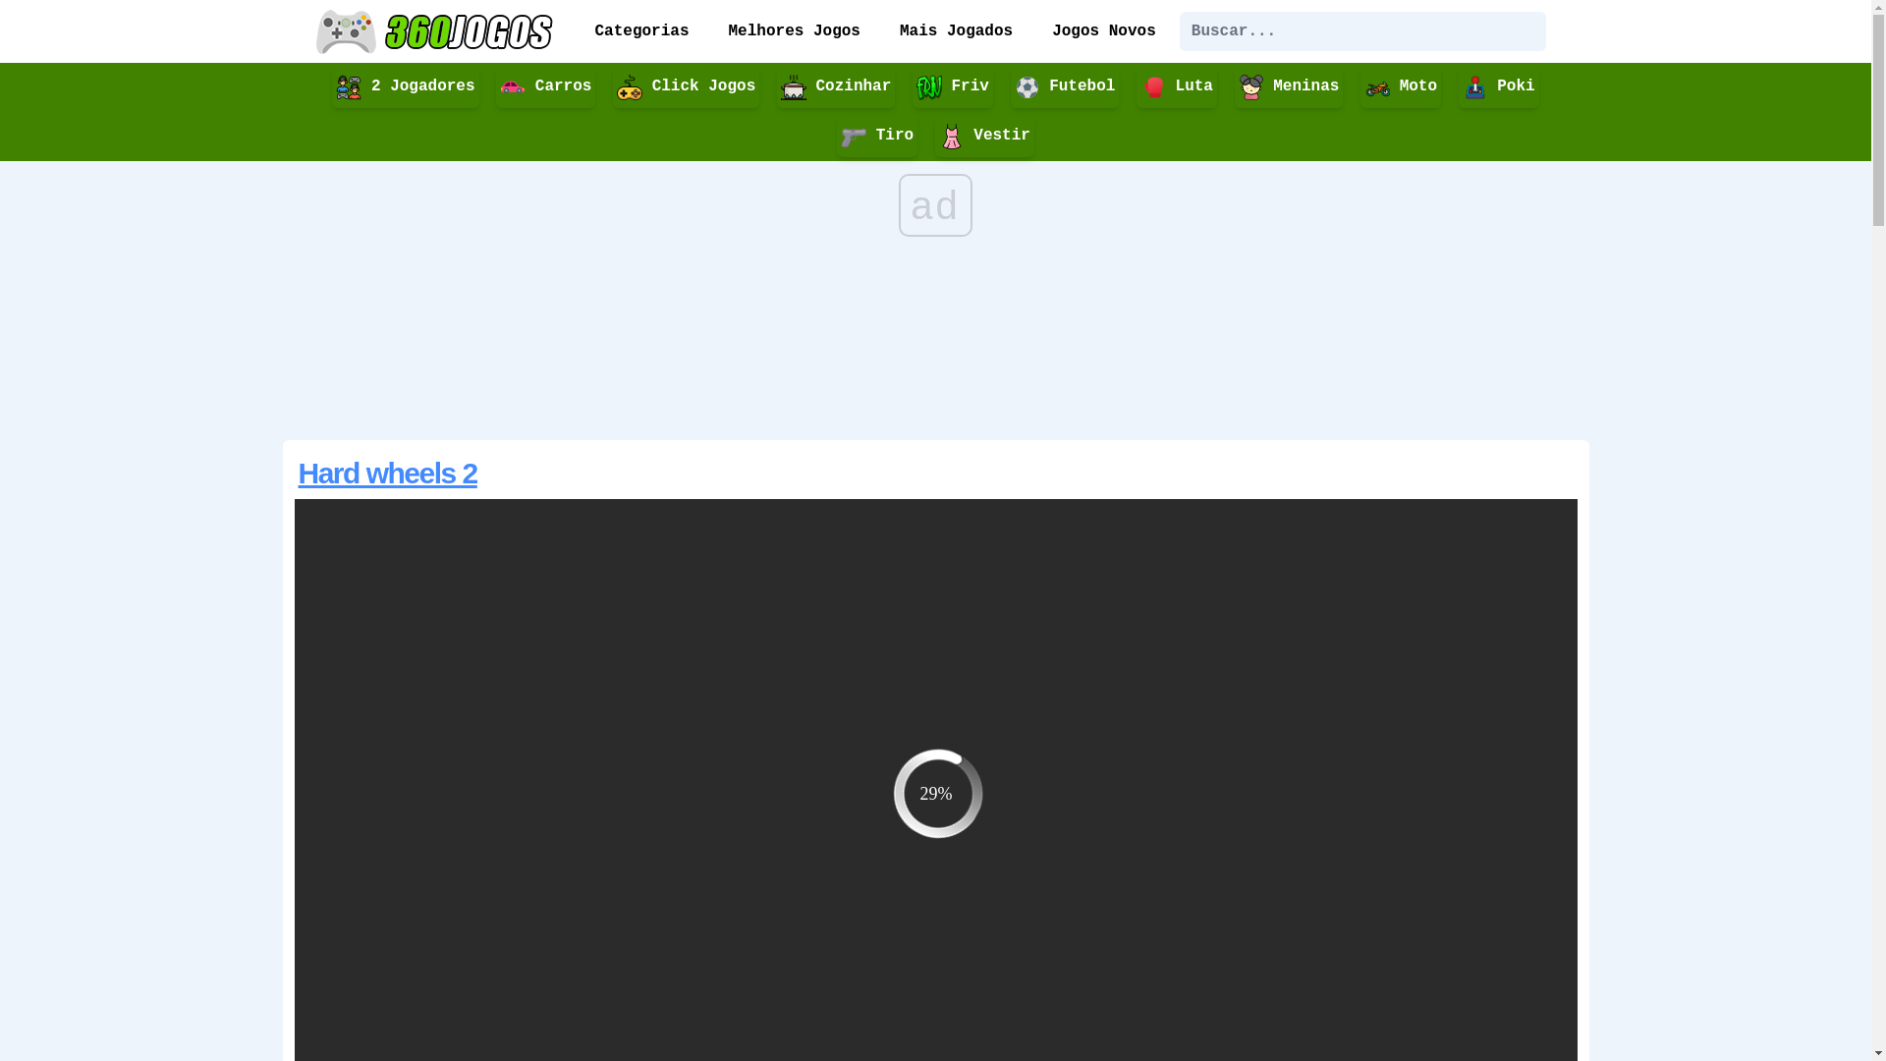 The image size is (1886, 1061). I want to click on Tiro, so click(877, 137).